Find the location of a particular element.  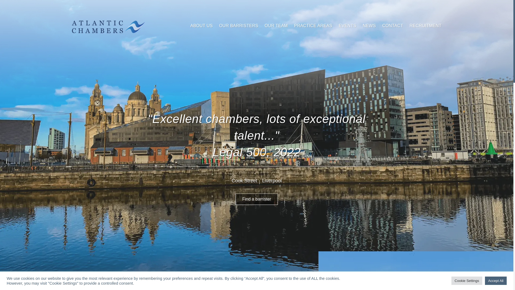

OUR BARRISTERS is located at coordinates (239, 26).